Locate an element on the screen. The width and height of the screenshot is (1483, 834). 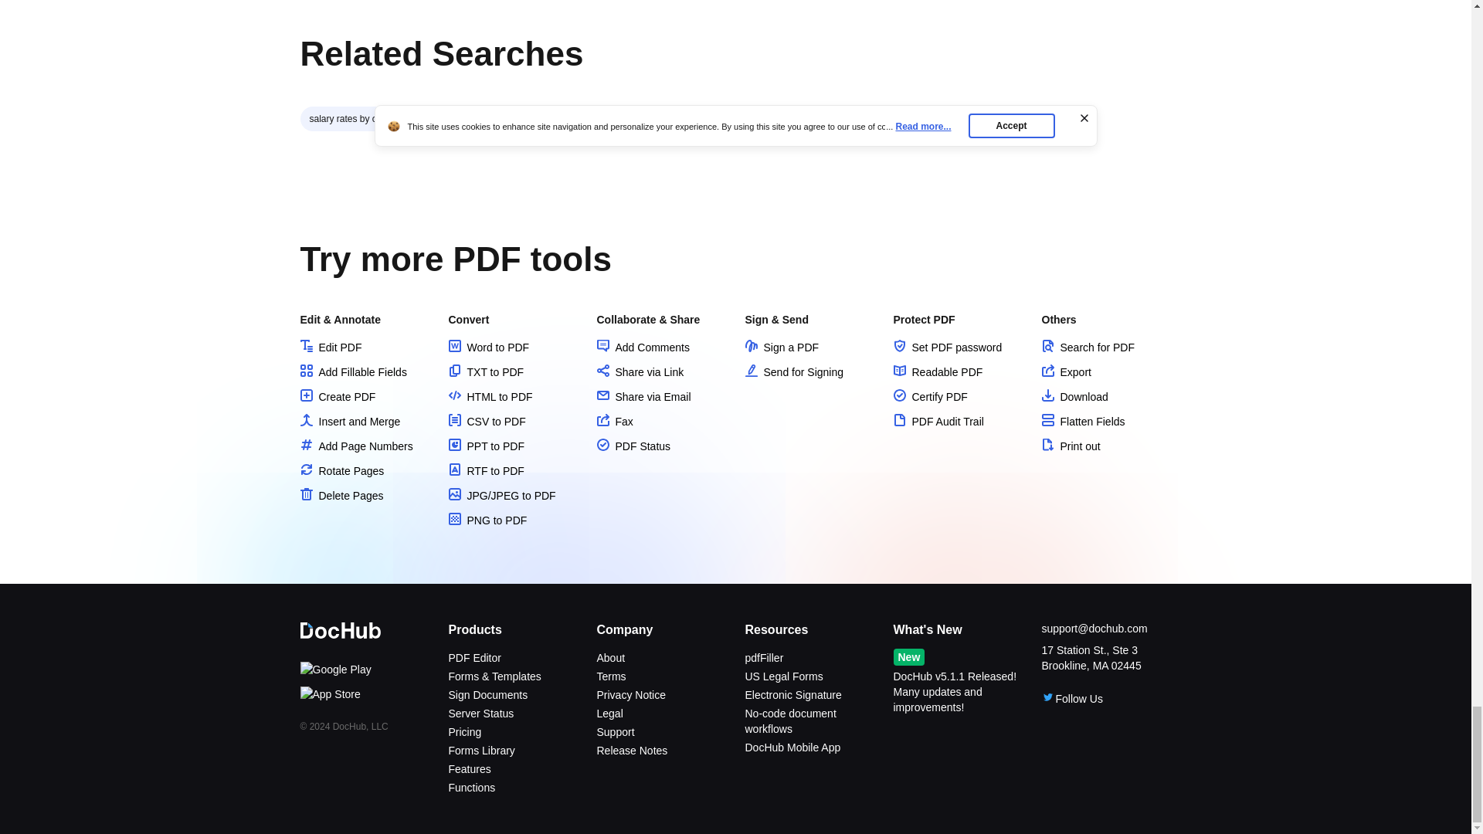
Share via Link is located at coordinates (640, 372).